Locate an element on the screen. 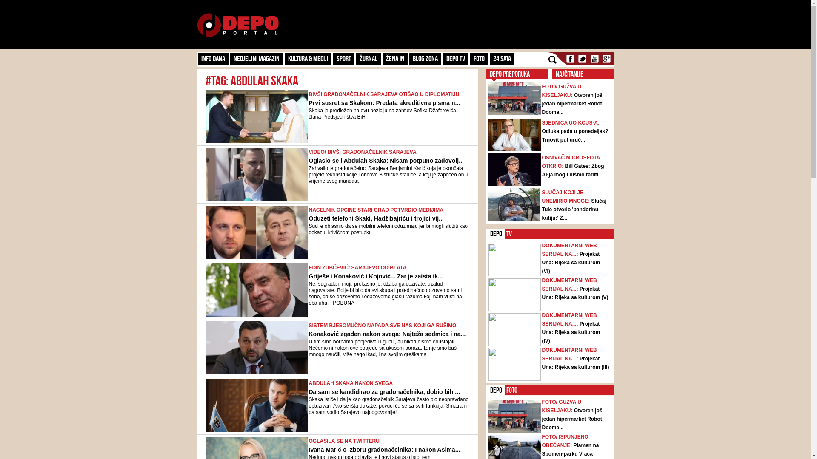  Projekat Una: Rijeka sa kulturom (V) is located at coordinates (575, 293).